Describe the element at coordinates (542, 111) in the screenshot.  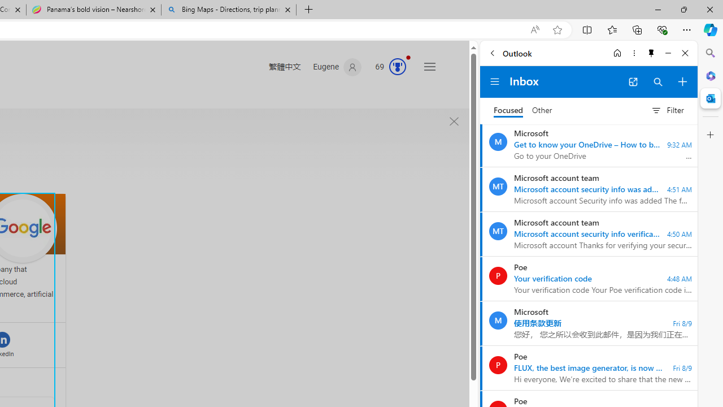
I see `Other` at that location.